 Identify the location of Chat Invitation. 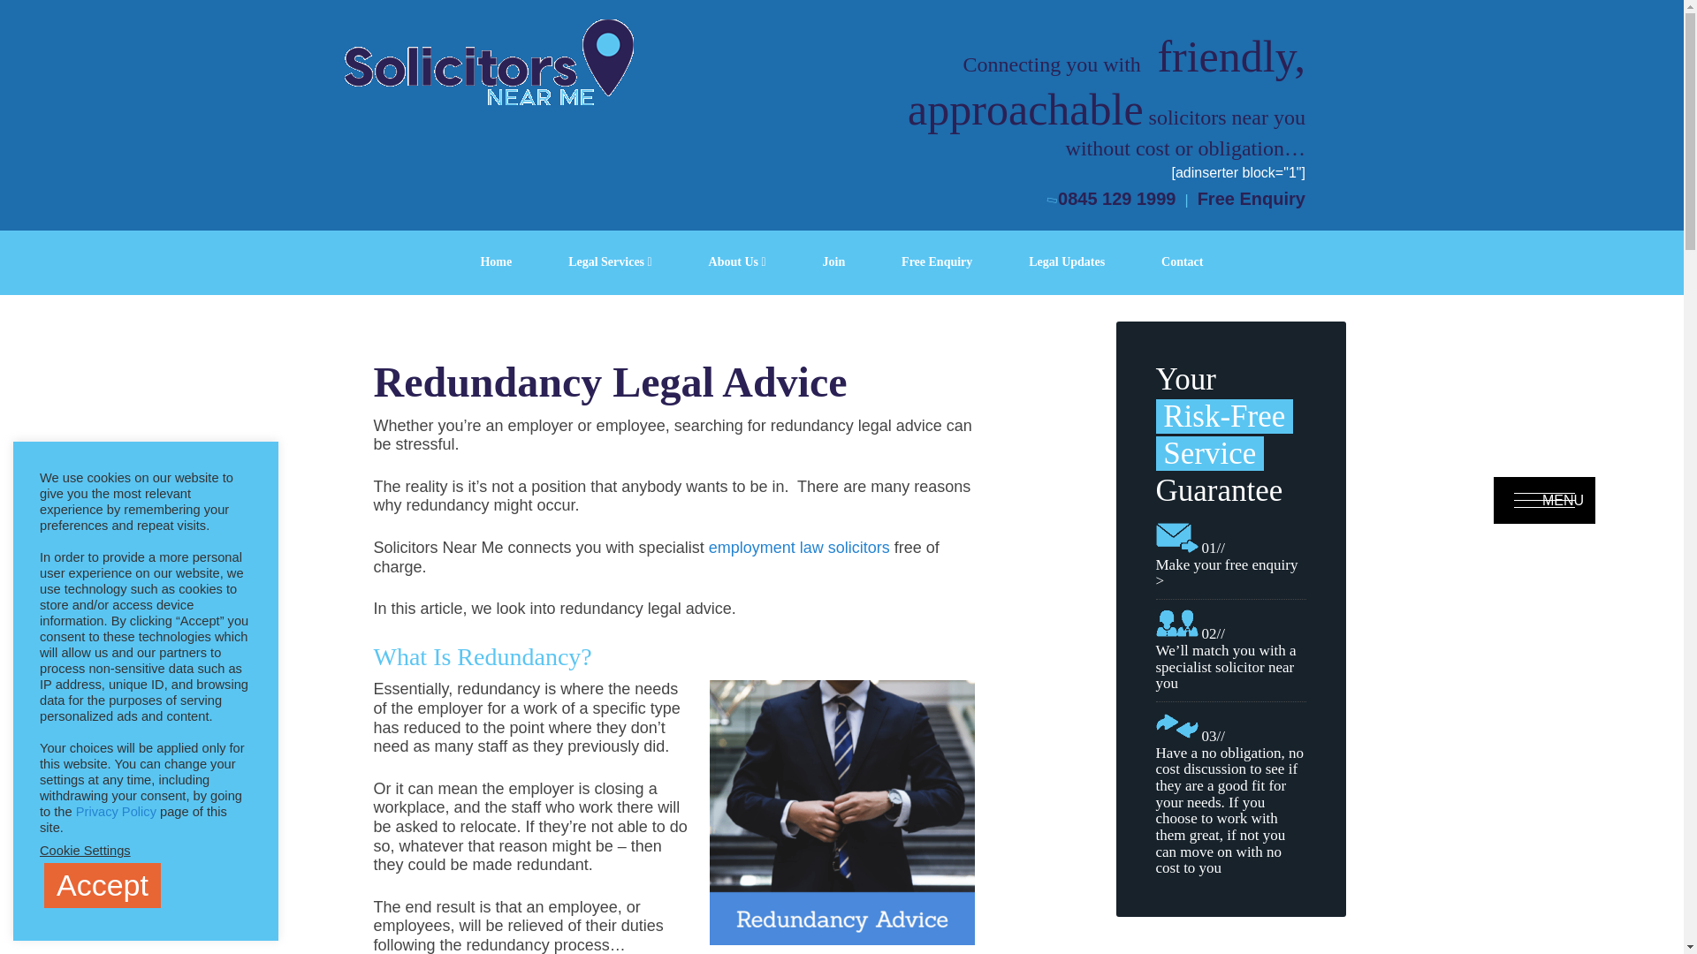
(1541, 791).